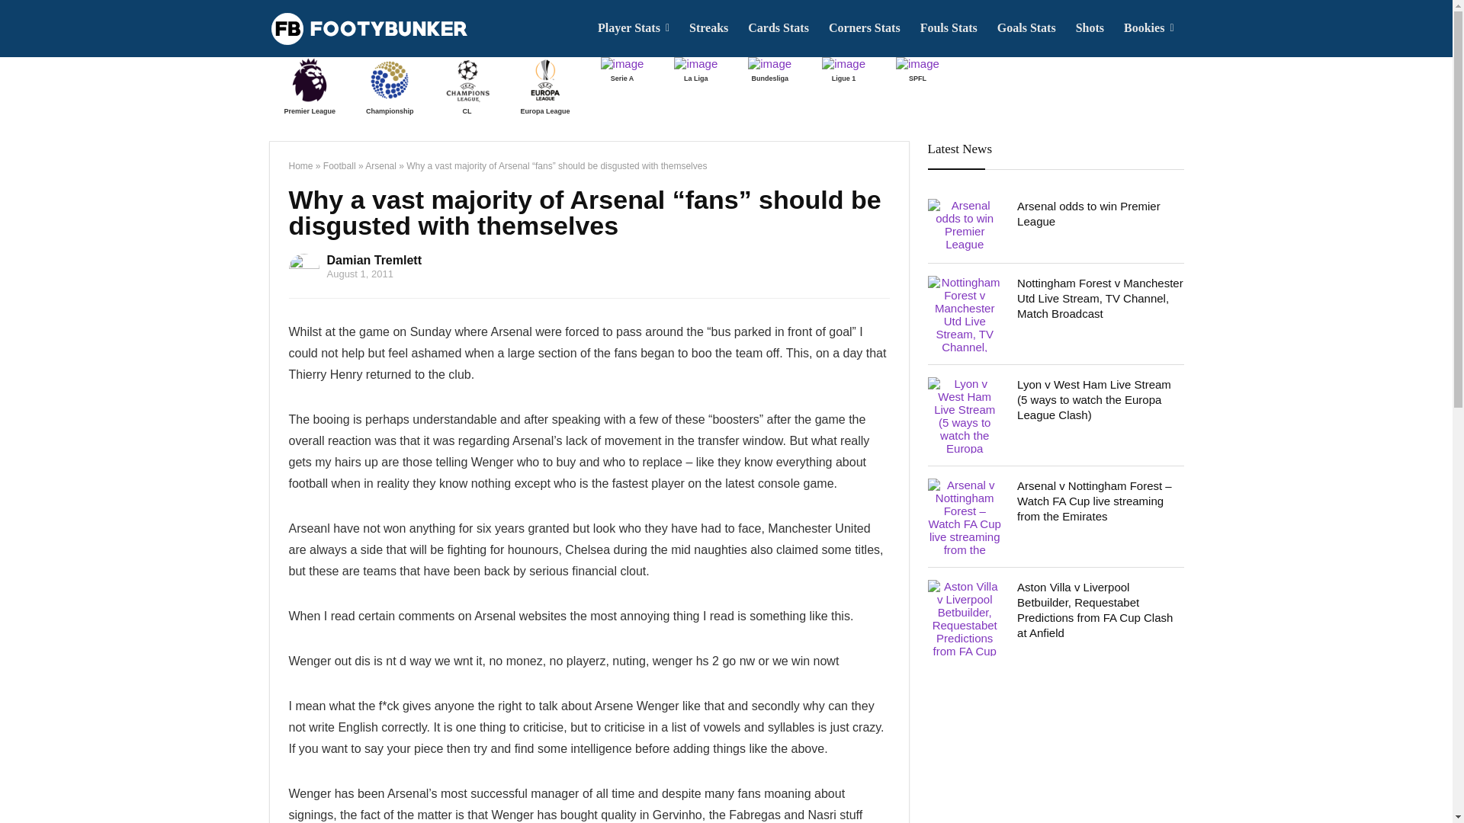 Image resolution: width=1464 pixels, height=823 pixels. I want to click on Home, so click(300, 165).